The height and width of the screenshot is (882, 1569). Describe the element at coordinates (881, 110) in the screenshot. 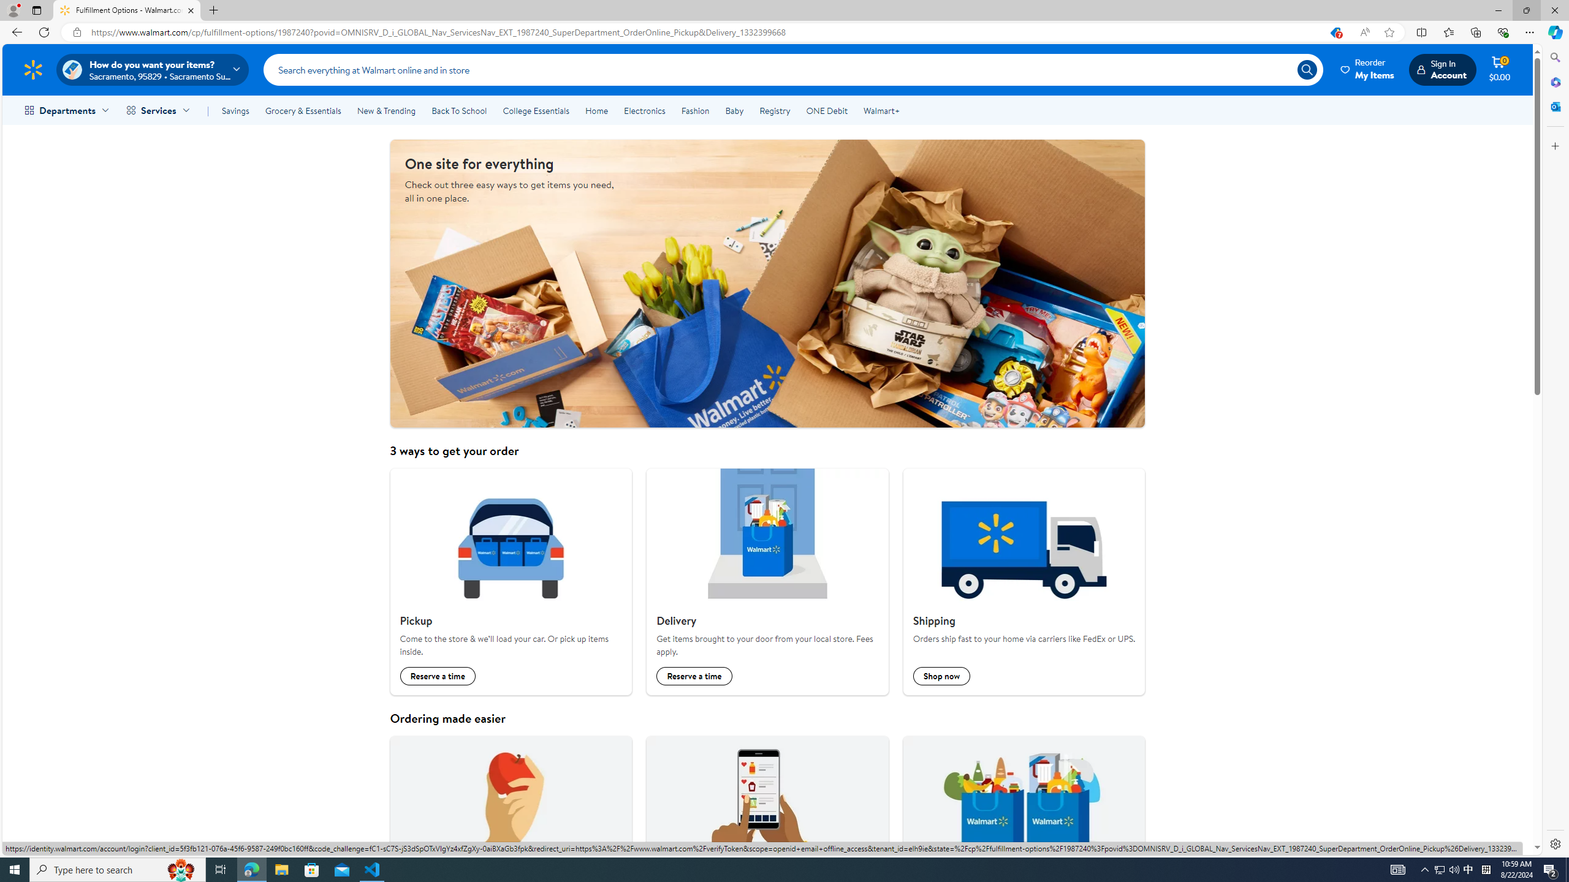

I see `Walmart+` at that location.